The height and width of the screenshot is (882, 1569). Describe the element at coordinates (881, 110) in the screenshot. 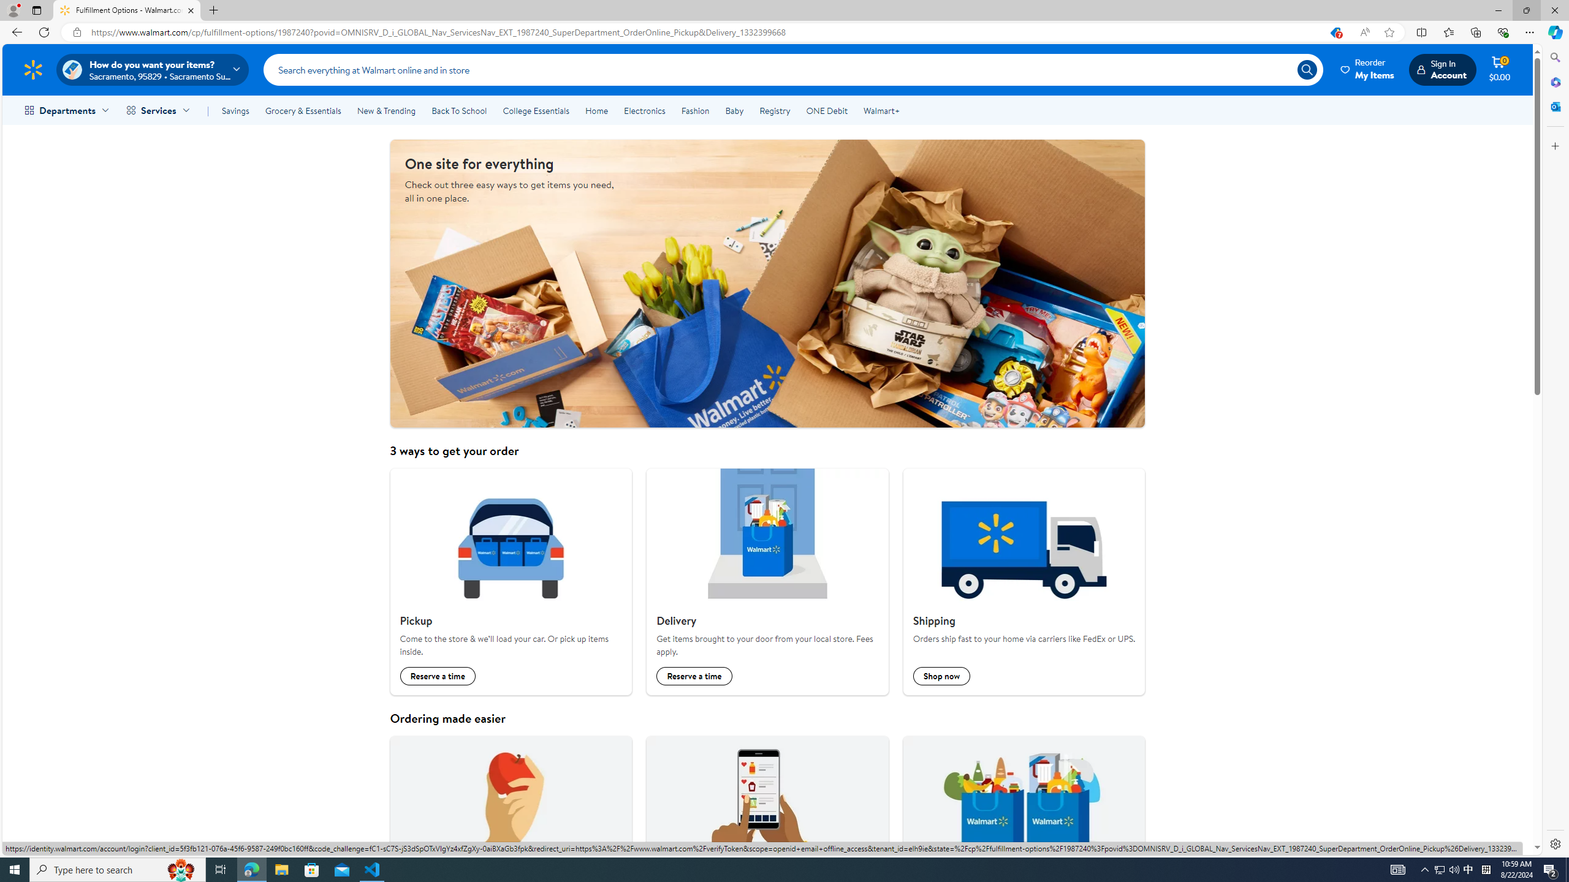

I see `Walmart+` at that location.